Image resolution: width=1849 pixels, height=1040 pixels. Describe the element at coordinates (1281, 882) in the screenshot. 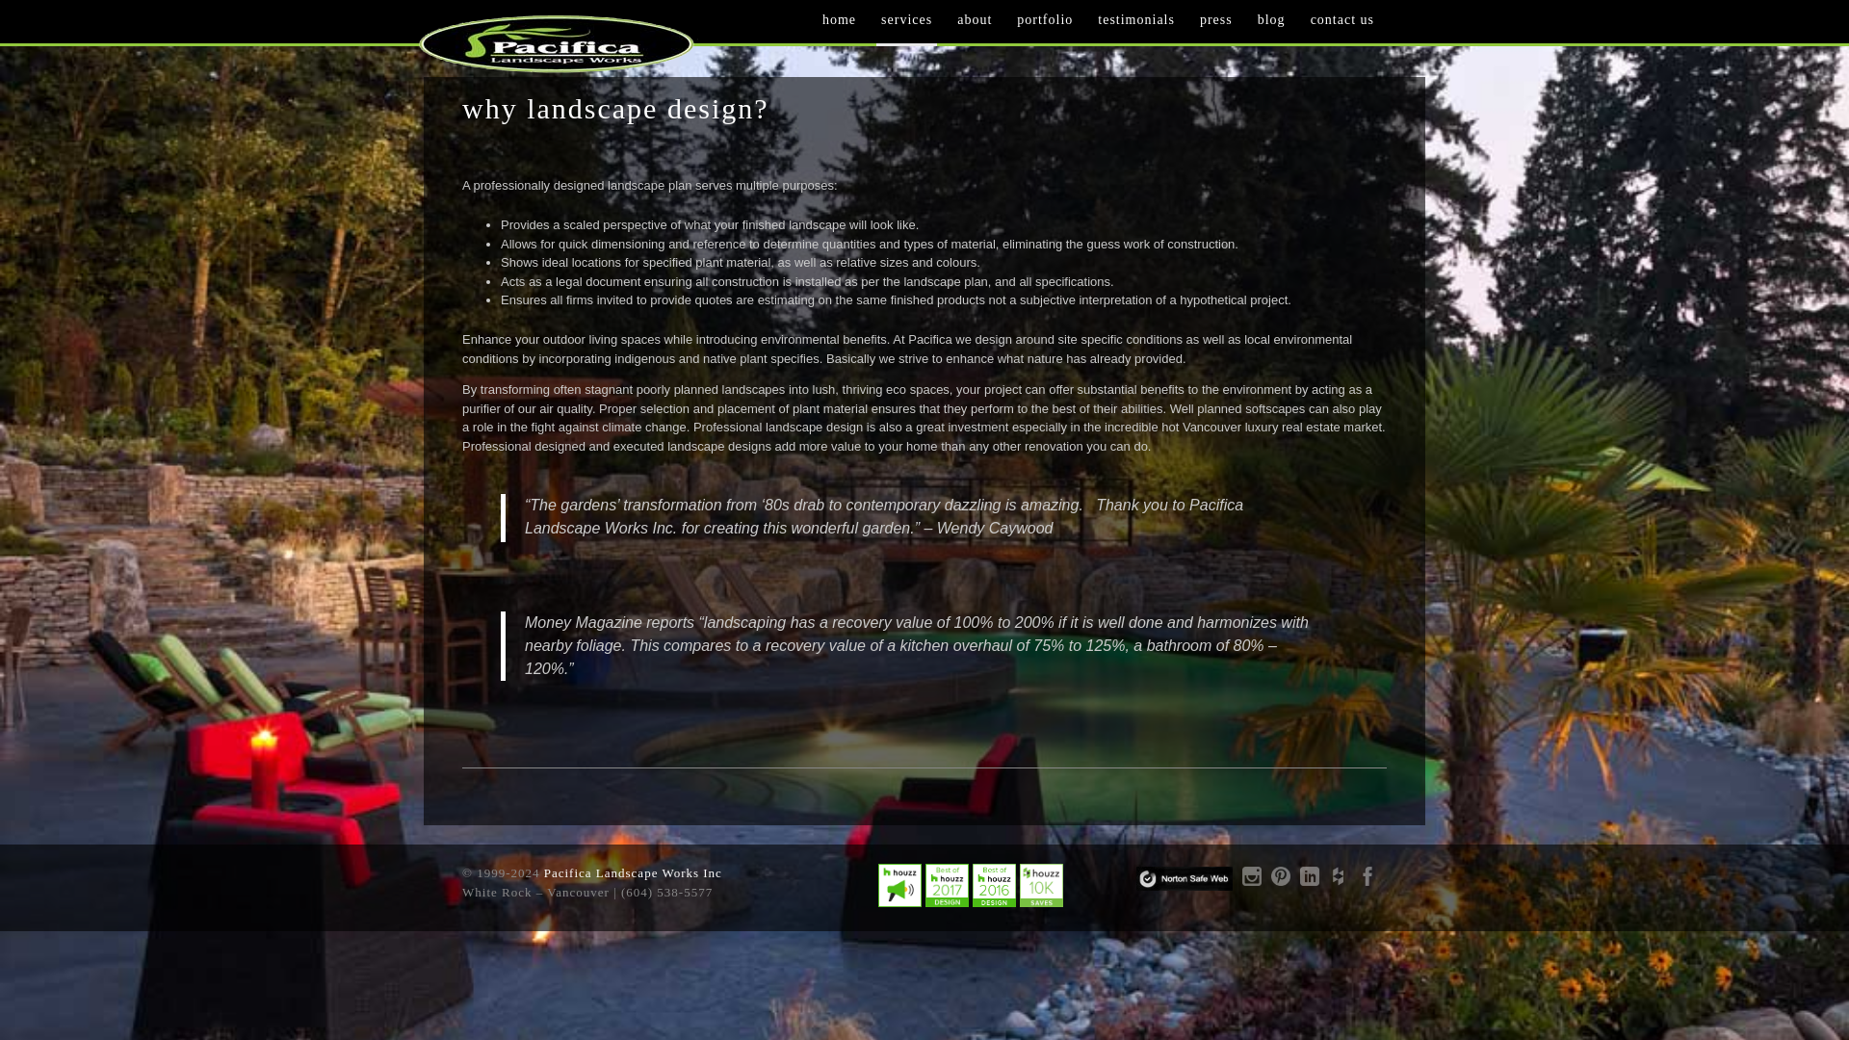

I see `Pinterest` at that location.